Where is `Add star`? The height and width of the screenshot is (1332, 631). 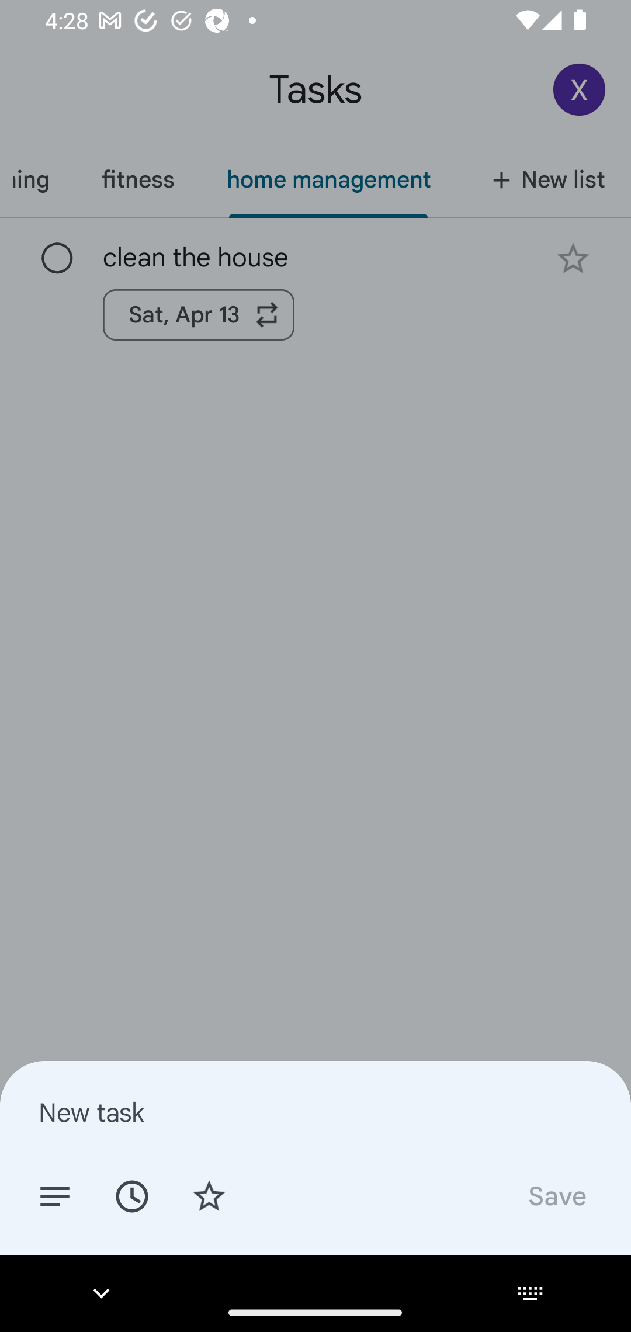 Add star is located at coordinates (209, 1195).